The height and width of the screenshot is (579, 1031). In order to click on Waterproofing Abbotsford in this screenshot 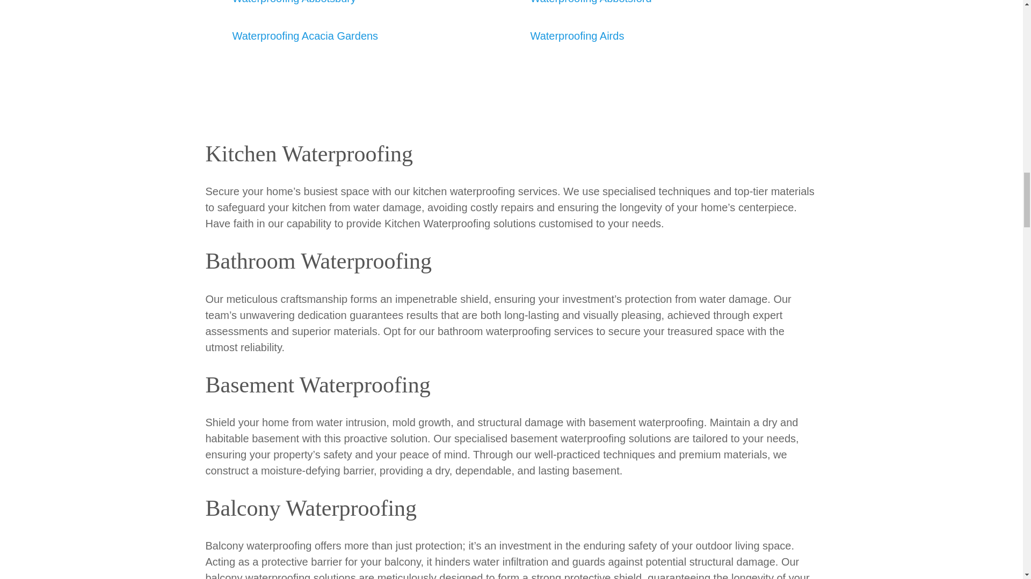, I will do `click(591, 2)`.